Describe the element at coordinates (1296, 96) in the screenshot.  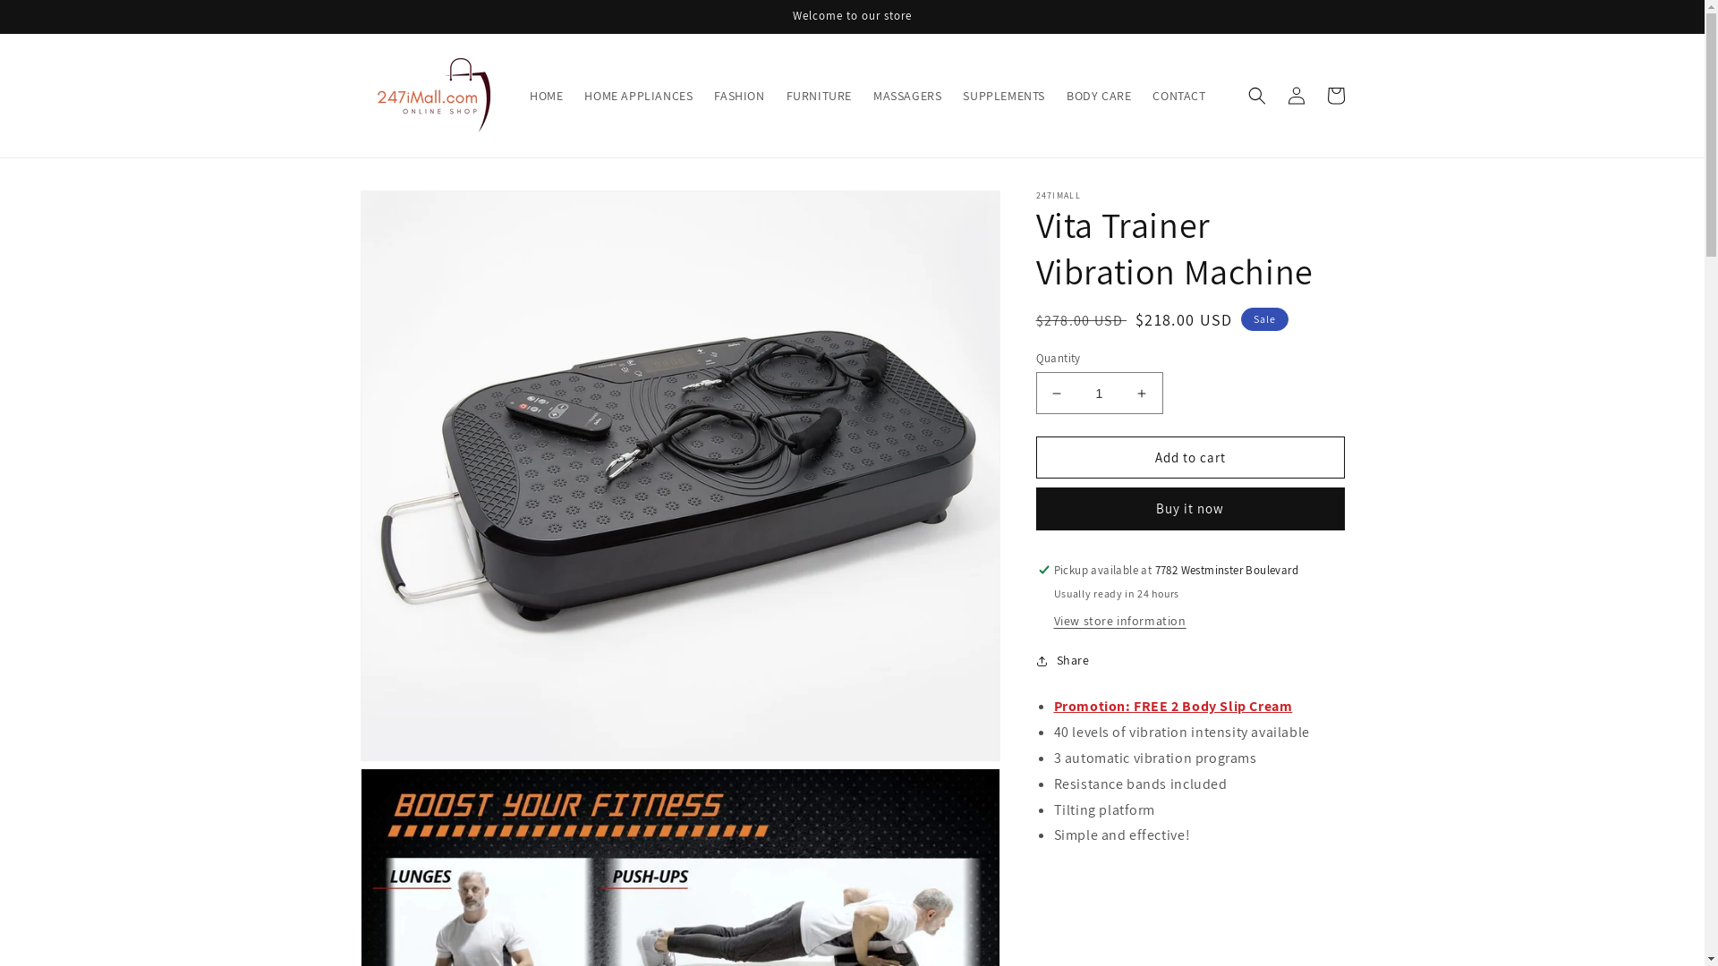
I see `Log in` at that location.